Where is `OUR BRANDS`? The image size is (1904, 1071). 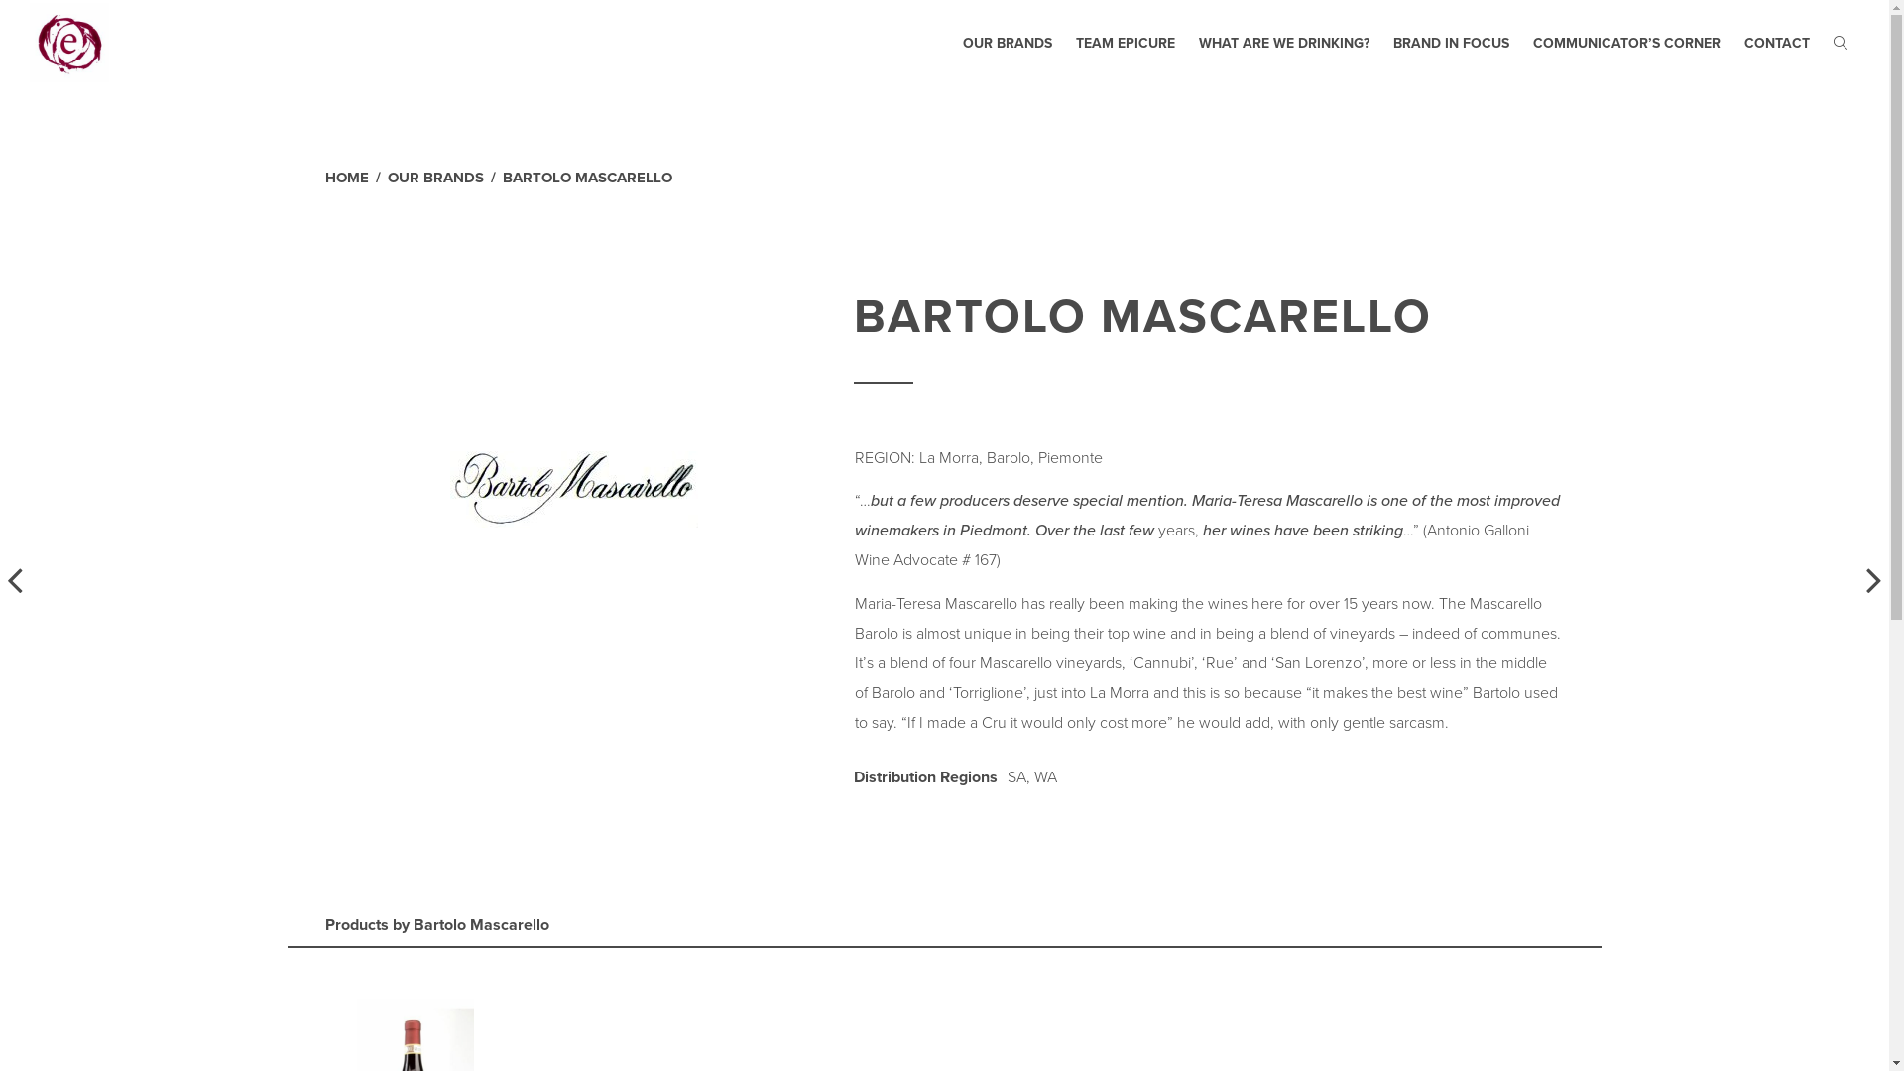 OUR BRANDS is located at coordinates (1008, 44).